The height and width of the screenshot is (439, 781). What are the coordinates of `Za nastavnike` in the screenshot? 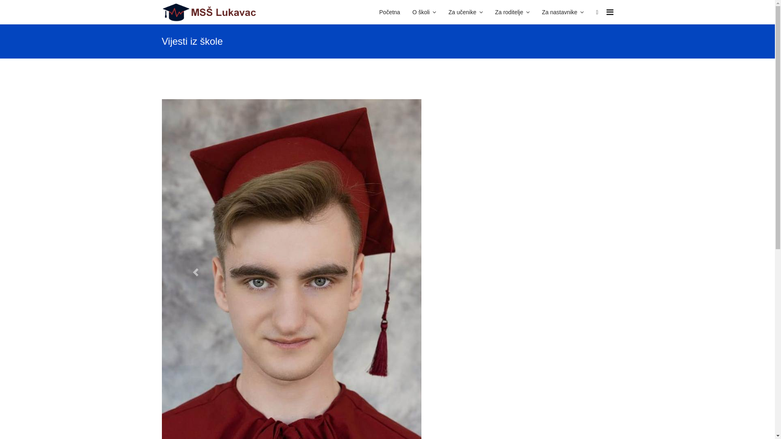 It's located at (563, 12).